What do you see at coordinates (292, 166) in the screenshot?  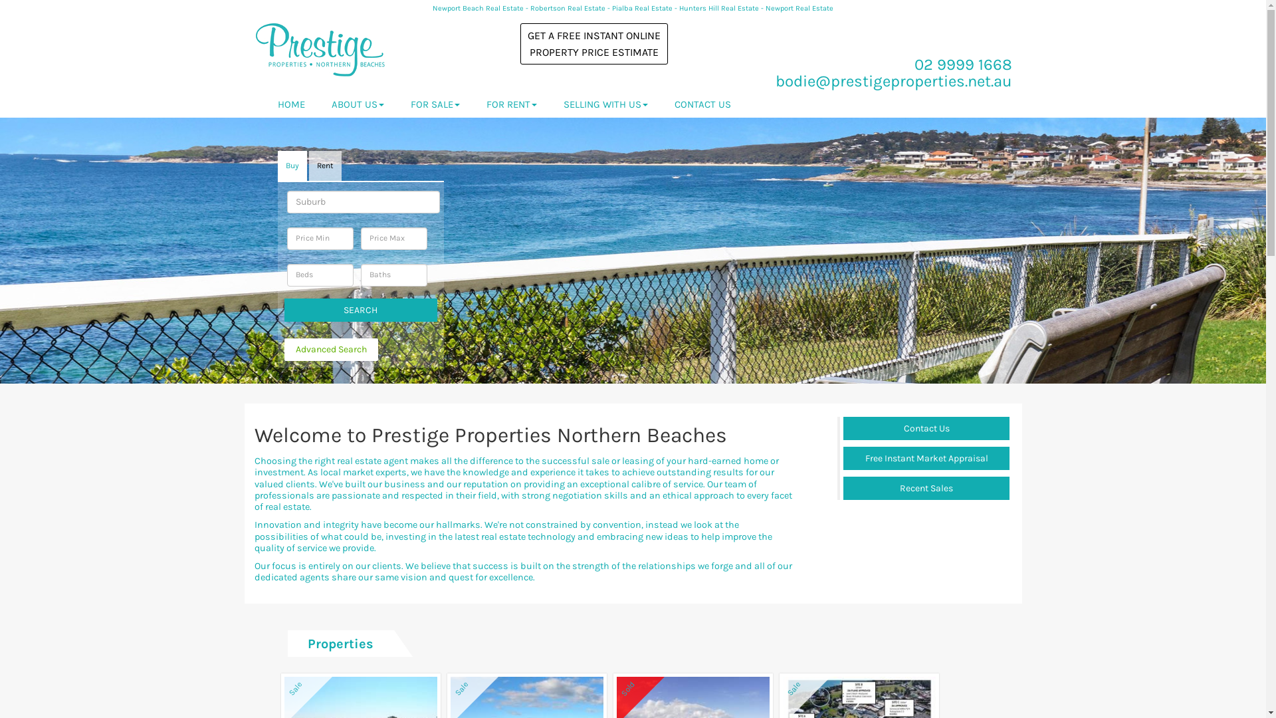 I see `Buy` at bounding box center [292, 166].